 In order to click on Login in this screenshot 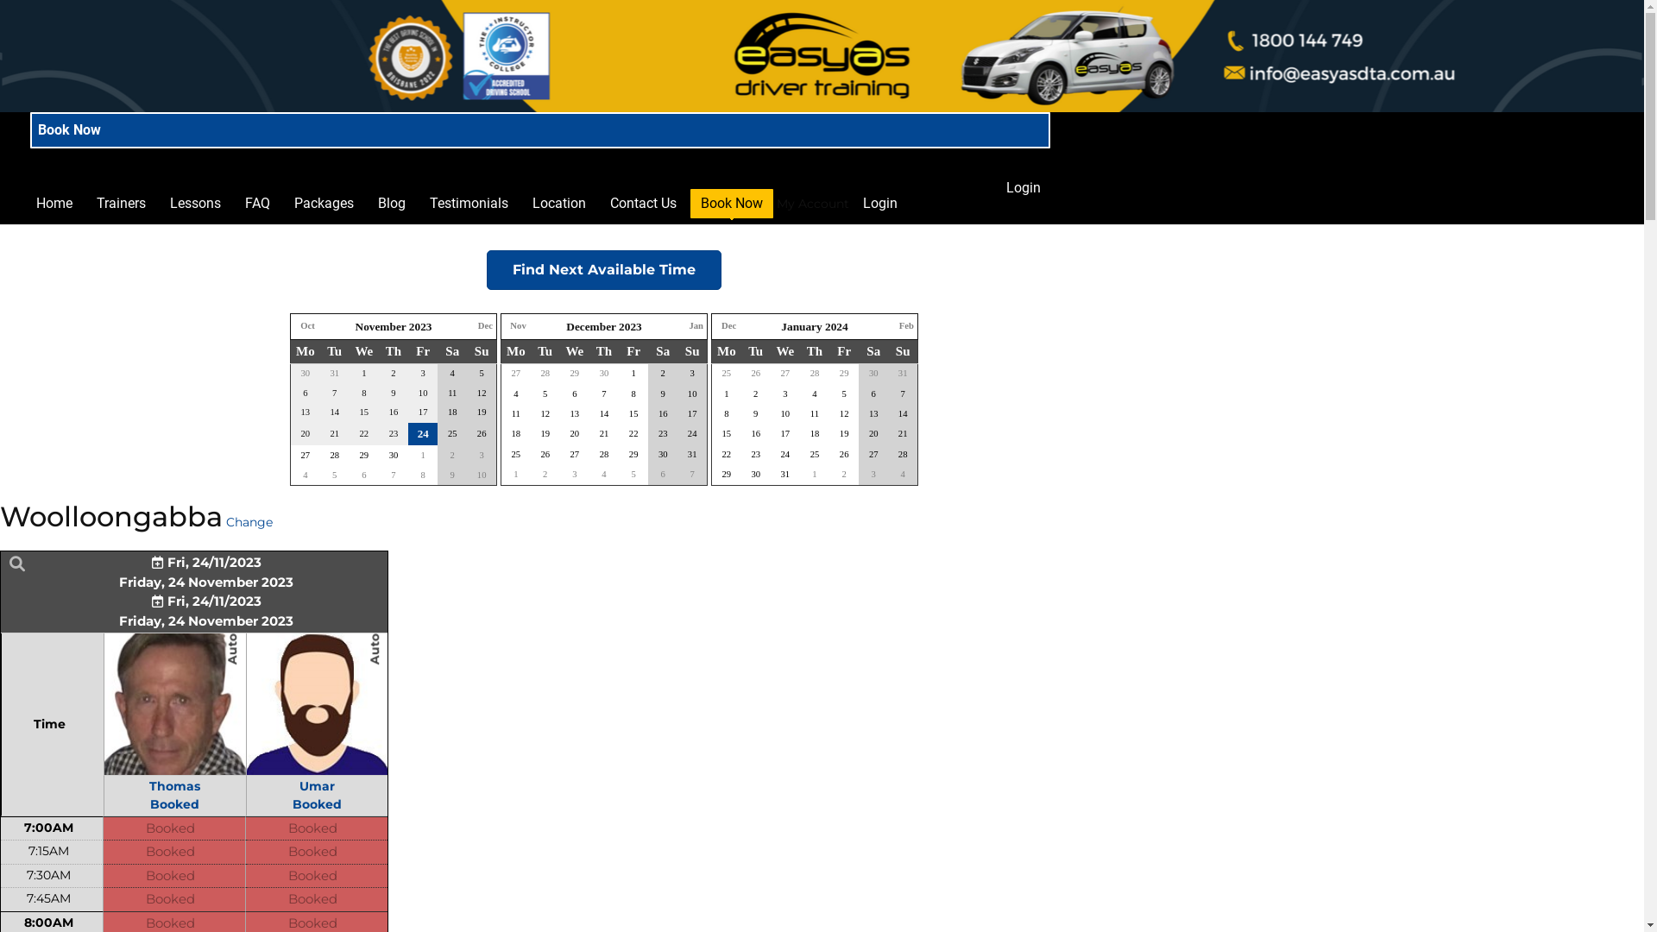, I will do `click(1024, 188)`.